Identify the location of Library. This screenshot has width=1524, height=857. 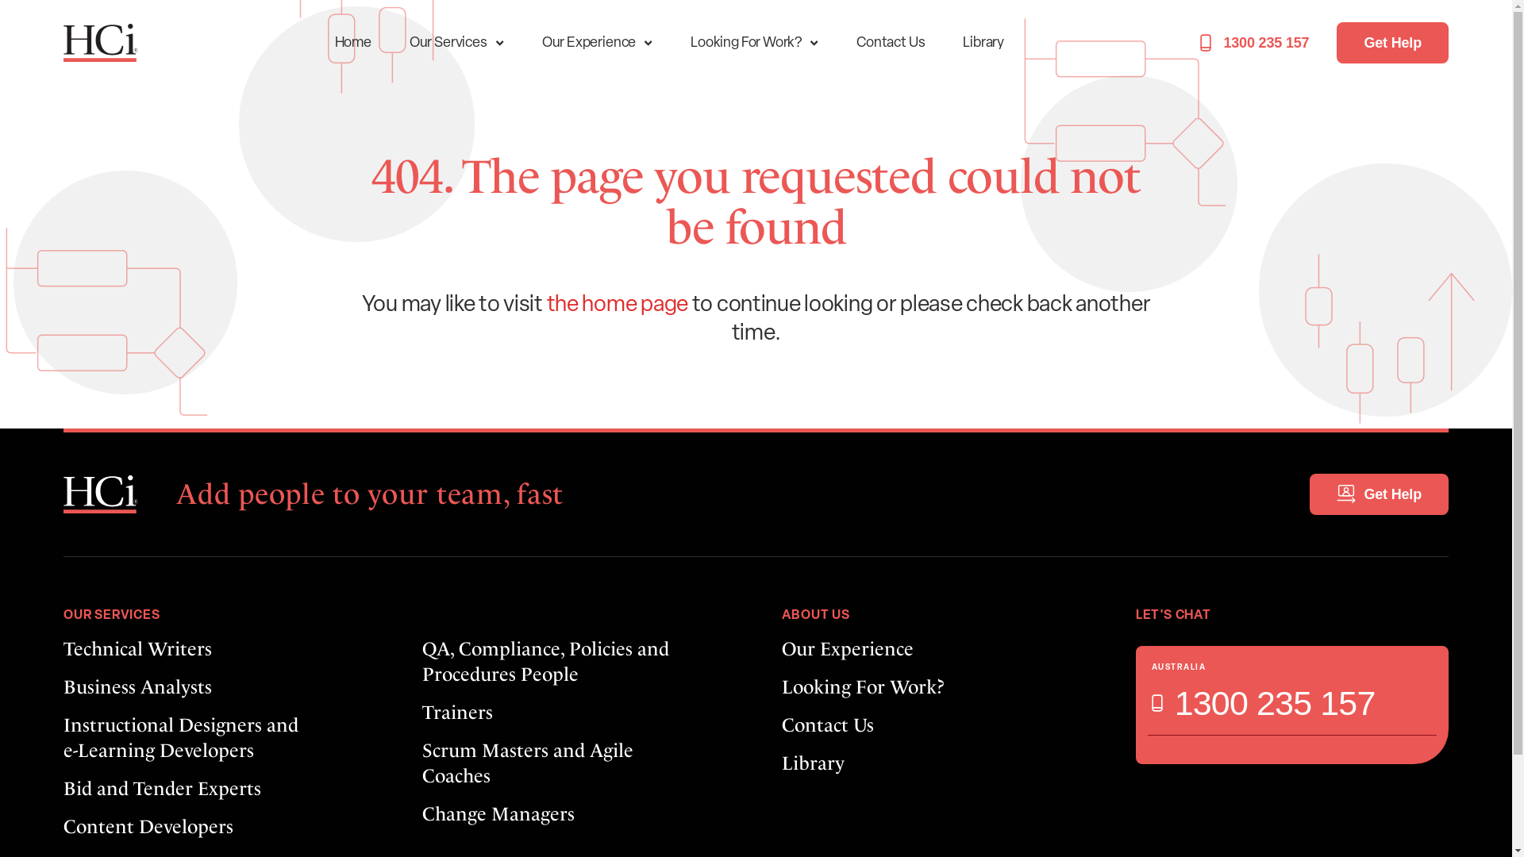
(932, 763).